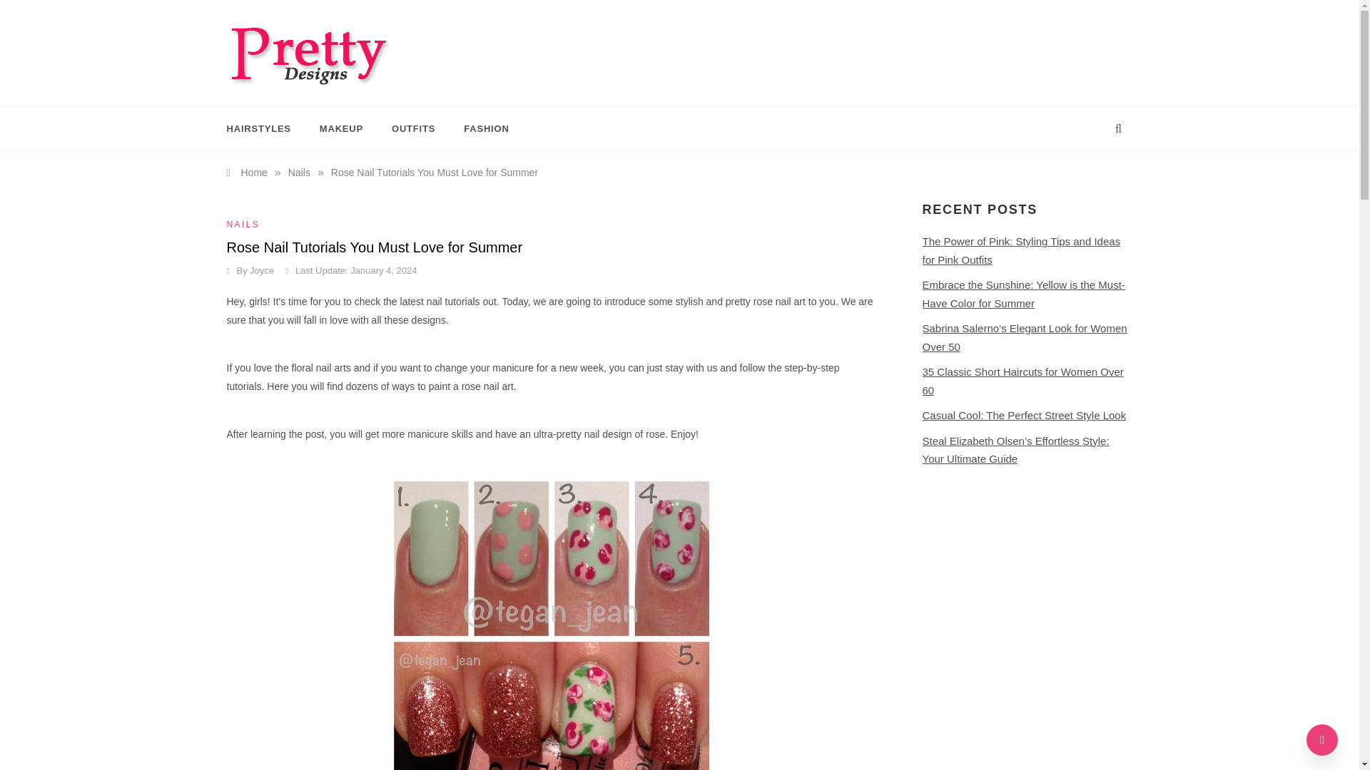 Image resolution: width=1370 pixels, height=770 pixels. Describe the element at coordinates (245, 224) in the screenshot. I see `NAILS` at that location.